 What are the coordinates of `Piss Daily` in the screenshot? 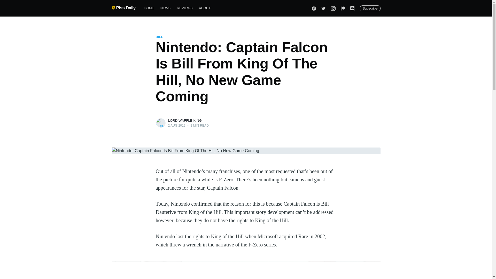 It's located at (123, 8).